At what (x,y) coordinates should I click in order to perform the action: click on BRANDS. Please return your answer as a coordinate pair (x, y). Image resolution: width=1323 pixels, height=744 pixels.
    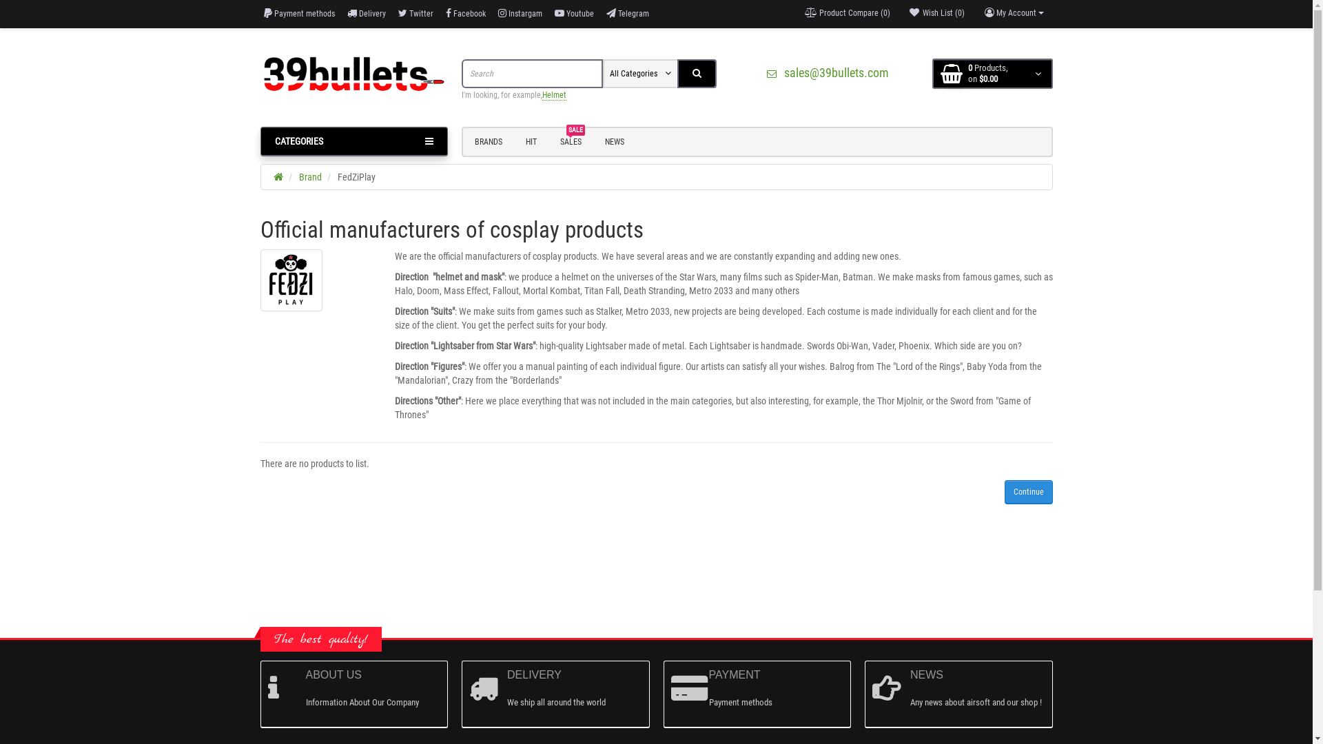
    Looking at the image, I should click on (489, 142).